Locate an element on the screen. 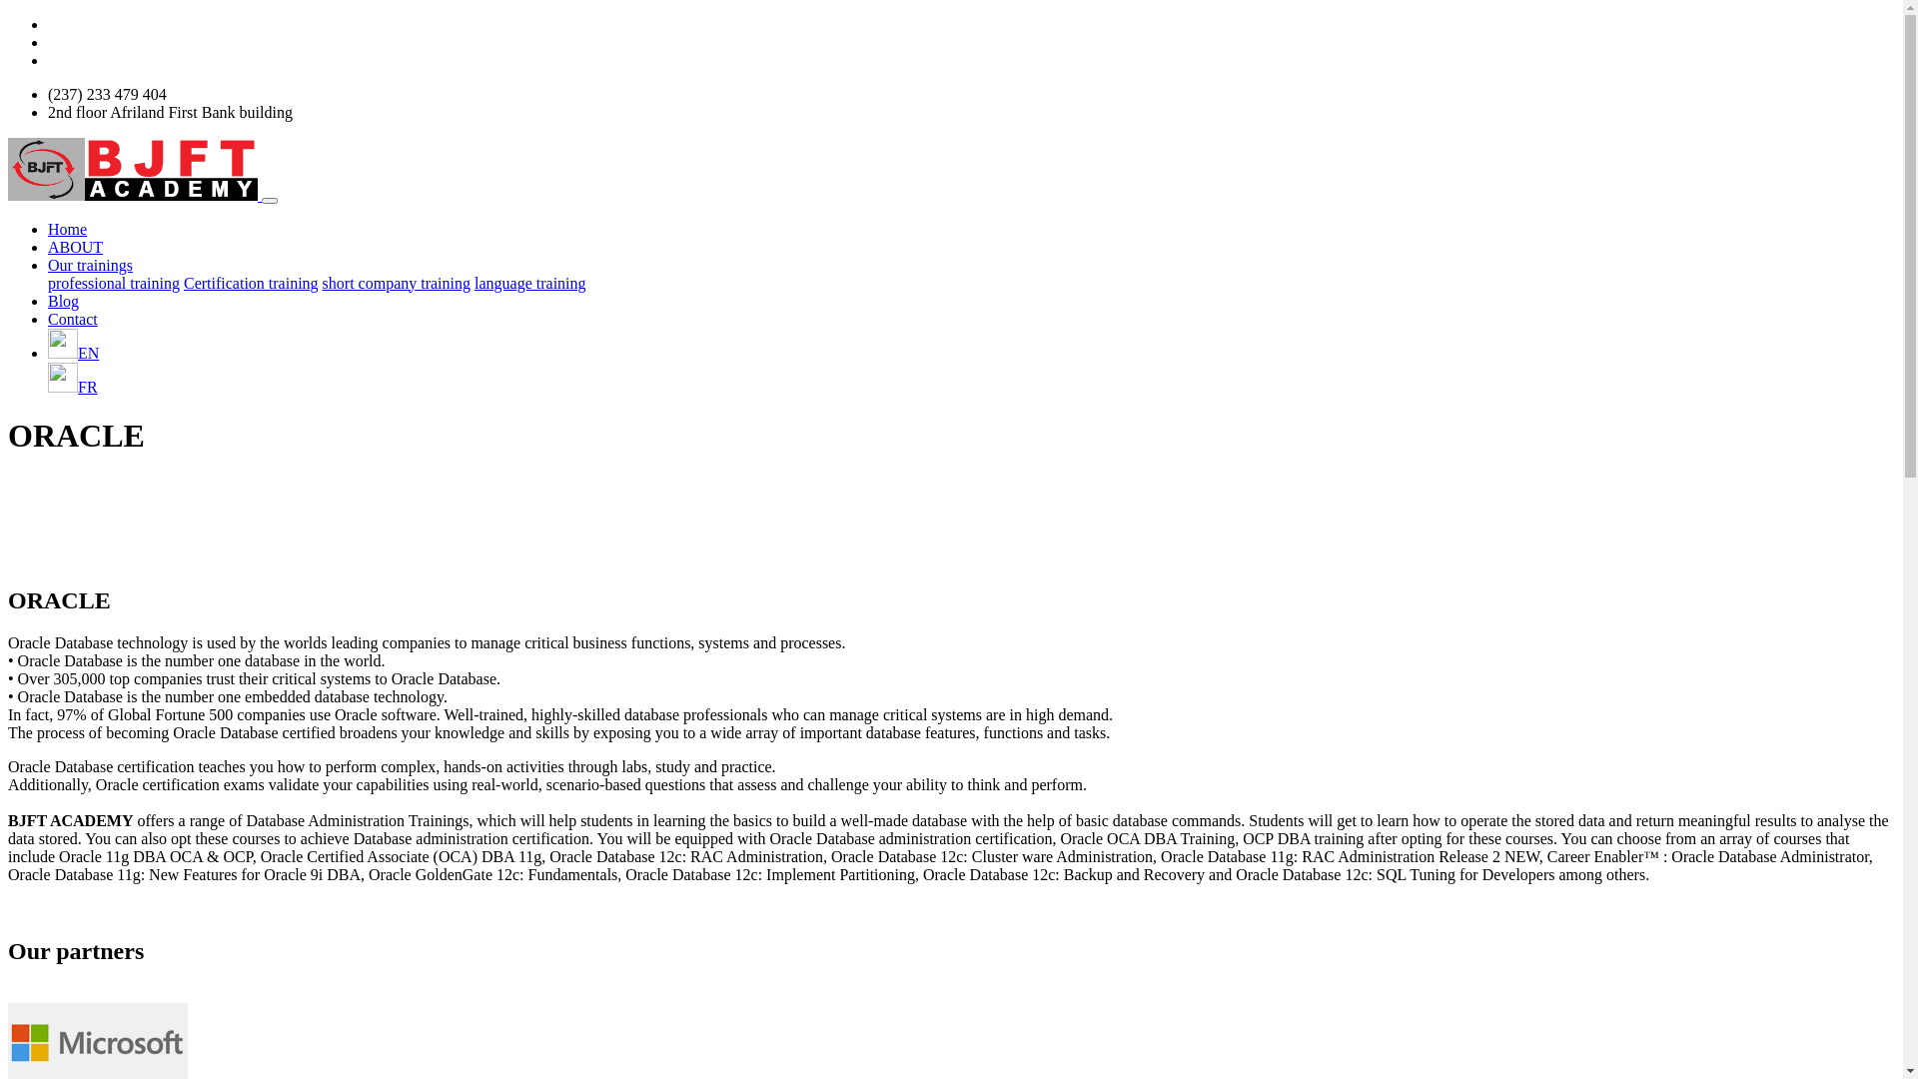 The width and height of the screenshot is (1918, 1079). Certification training is located at coordinates (252, 282).